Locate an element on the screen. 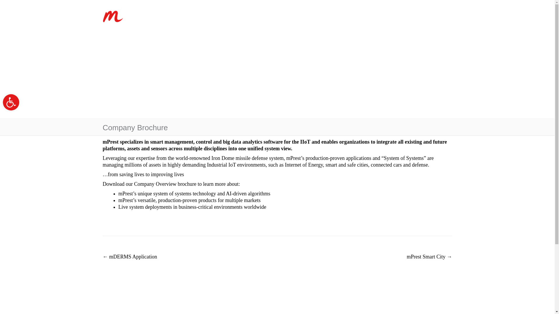  PRODUCTS is located at coordinates (217, 14).